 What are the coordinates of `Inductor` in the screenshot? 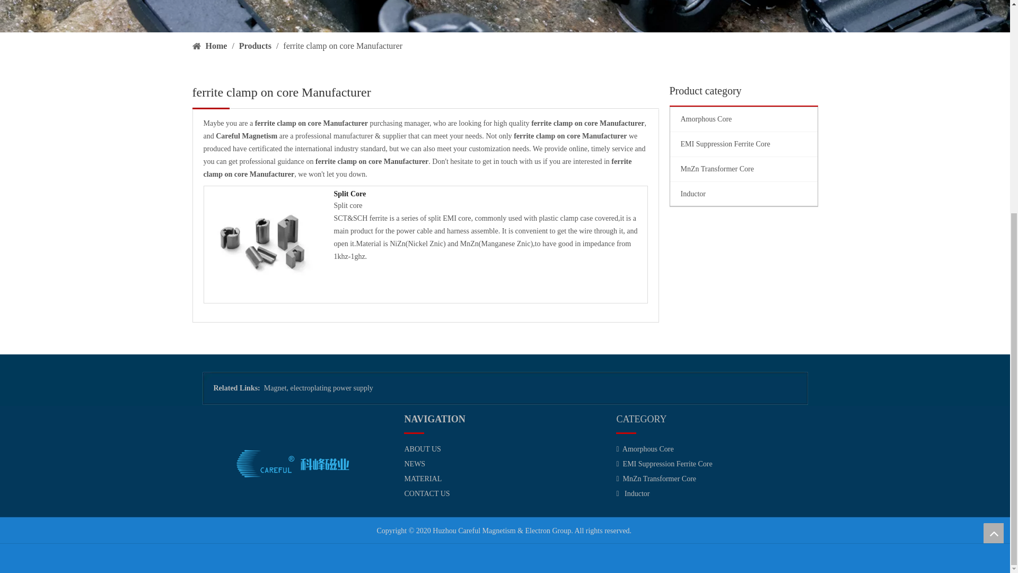 It's located at (743, 194).